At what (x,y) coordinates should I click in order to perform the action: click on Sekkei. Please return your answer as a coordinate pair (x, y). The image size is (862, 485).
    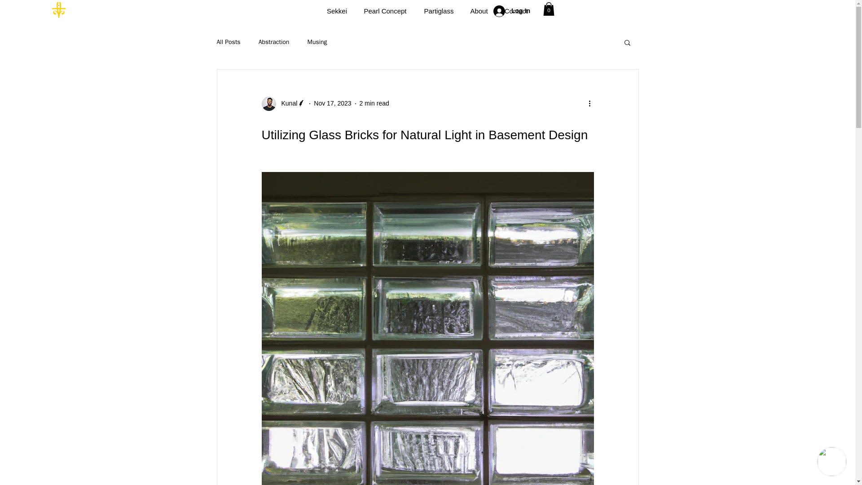
    Looking at the image, I should click on (337, 11).